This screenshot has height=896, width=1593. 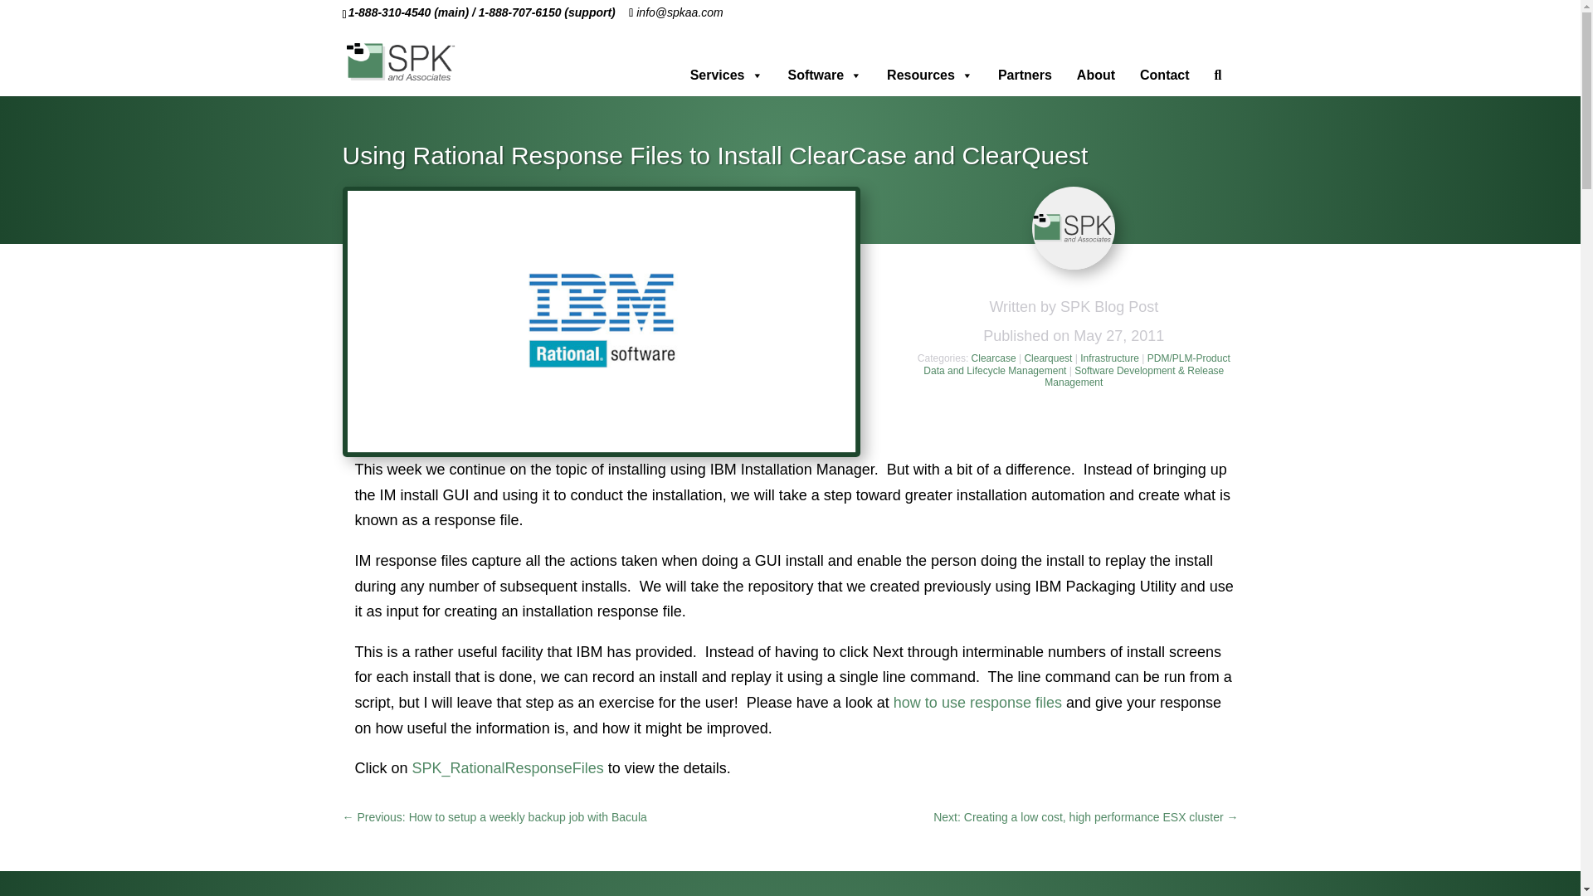 I want to click on Software, so click(x=826, y=75).